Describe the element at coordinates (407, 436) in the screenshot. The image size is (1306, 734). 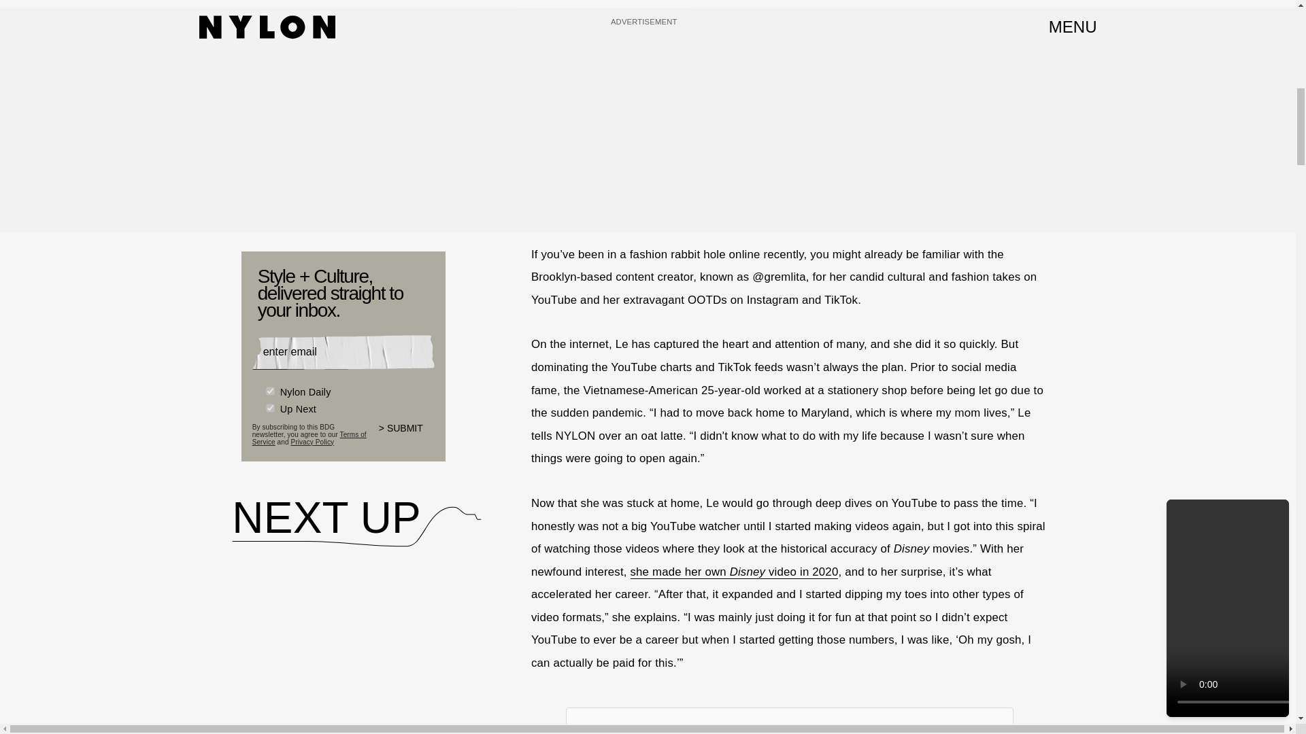
I see `SUBMIT` at that location.